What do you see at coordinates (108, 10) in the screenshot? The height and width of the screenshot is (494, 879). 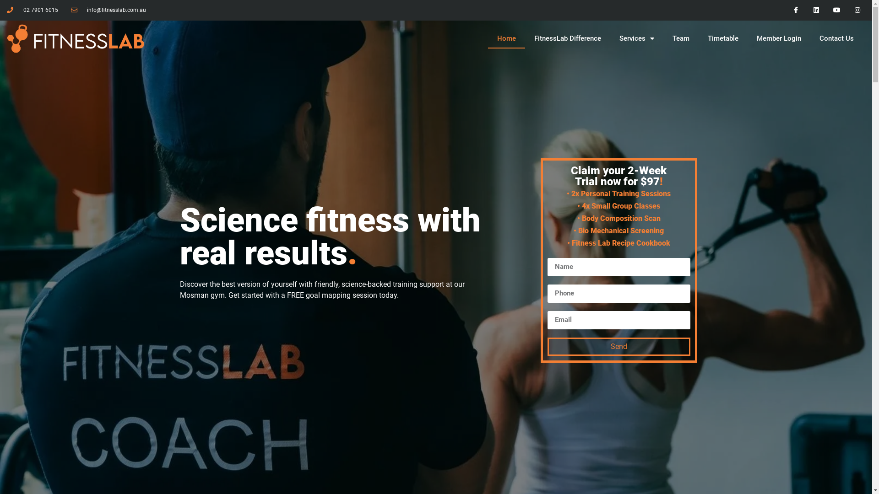 I see `info@fitnesslab.com.au` at bounding box center [108, 10].